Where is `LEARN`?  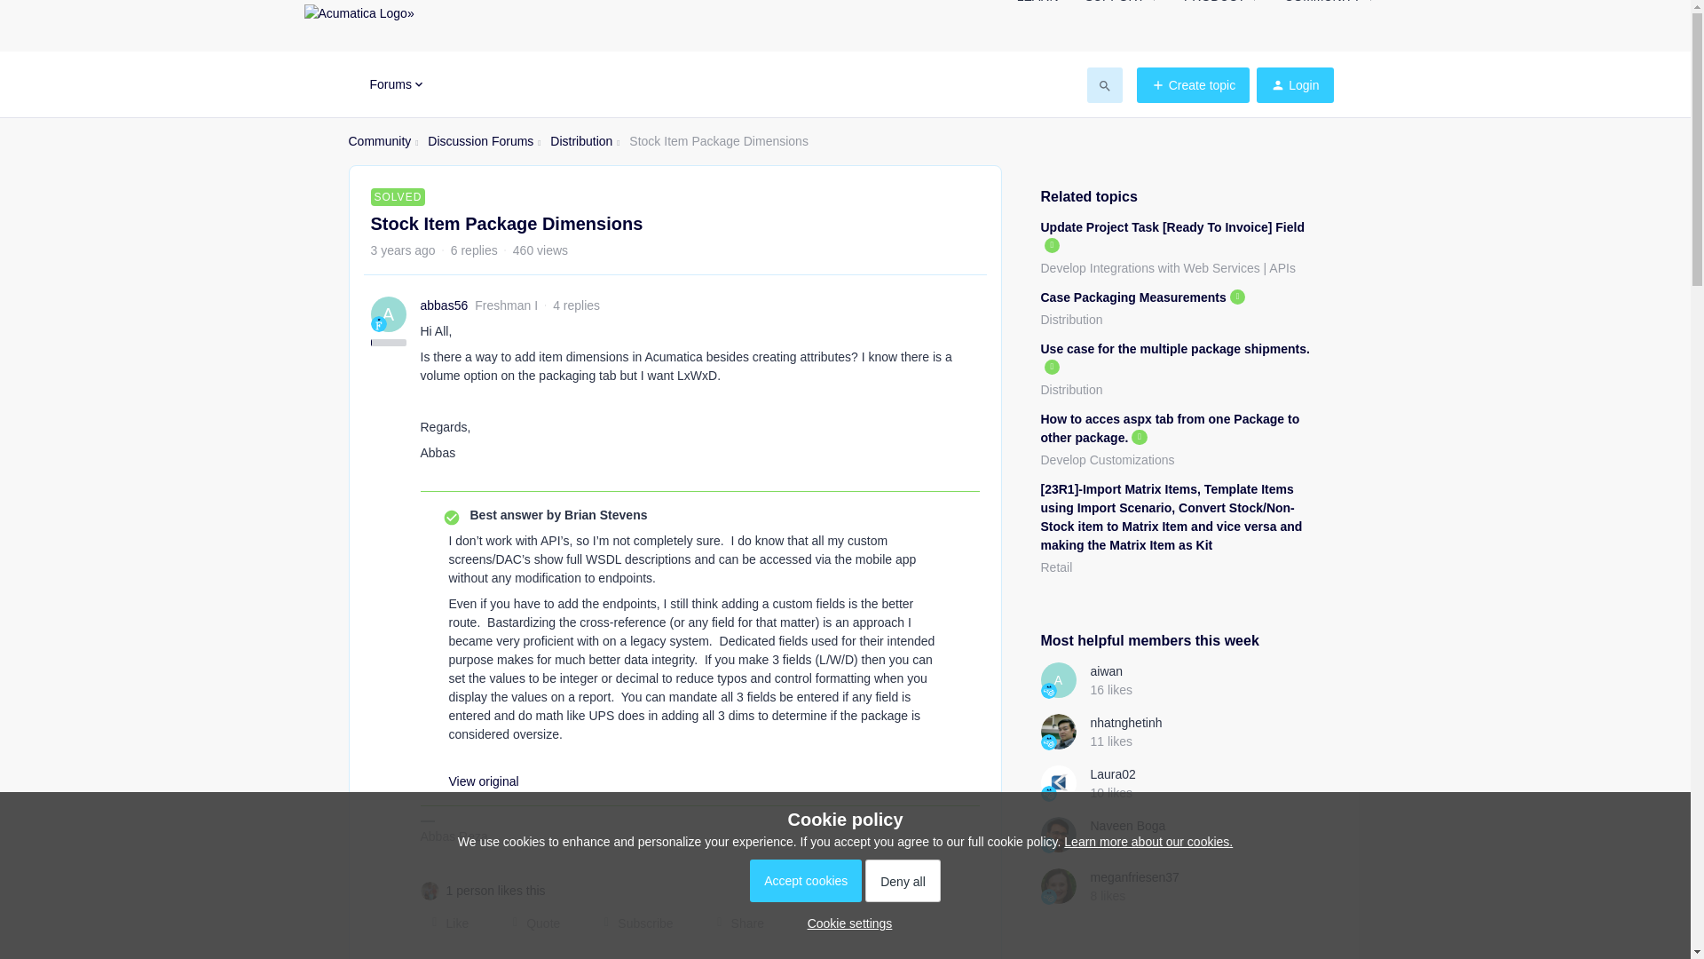 LEARN is located at coordinates (1037, 7).